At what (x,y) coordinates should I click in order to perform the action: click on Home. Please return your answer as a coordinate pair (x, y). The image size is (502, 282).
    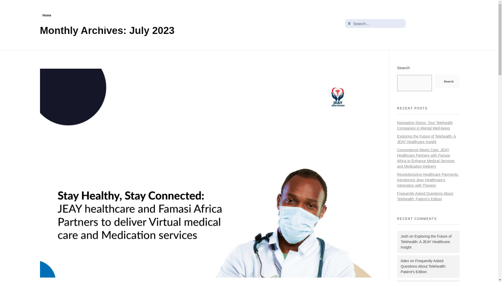
    Looking at the image, I should click on (47, 15).